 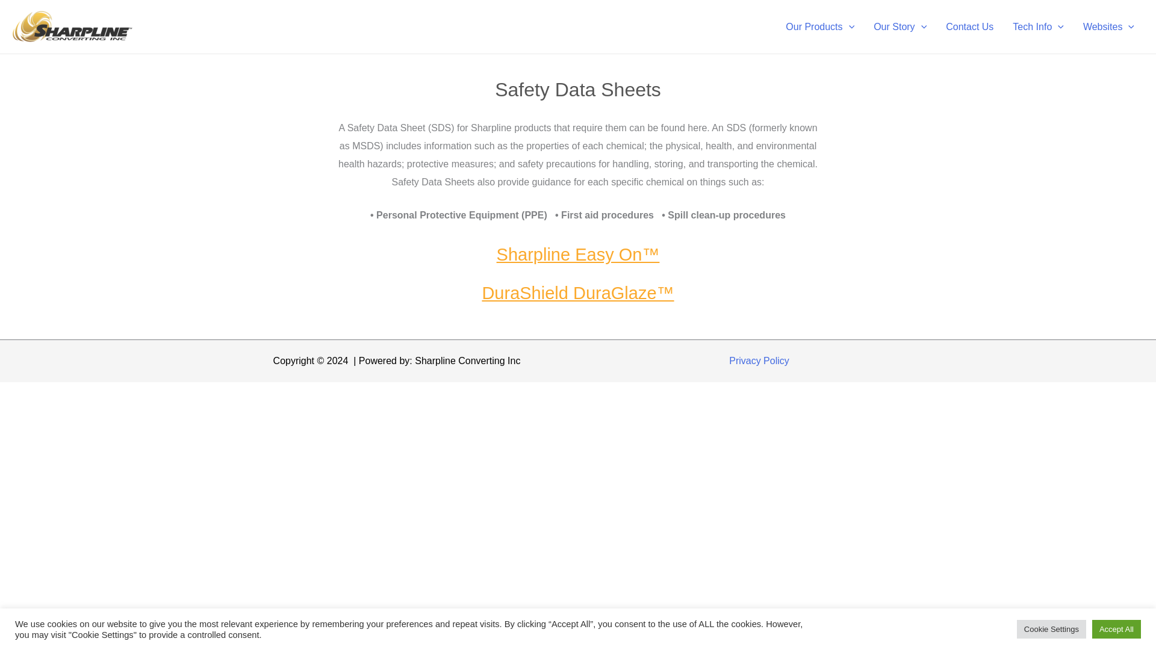 I want to click on Websites, so click(x=1109, y=26).